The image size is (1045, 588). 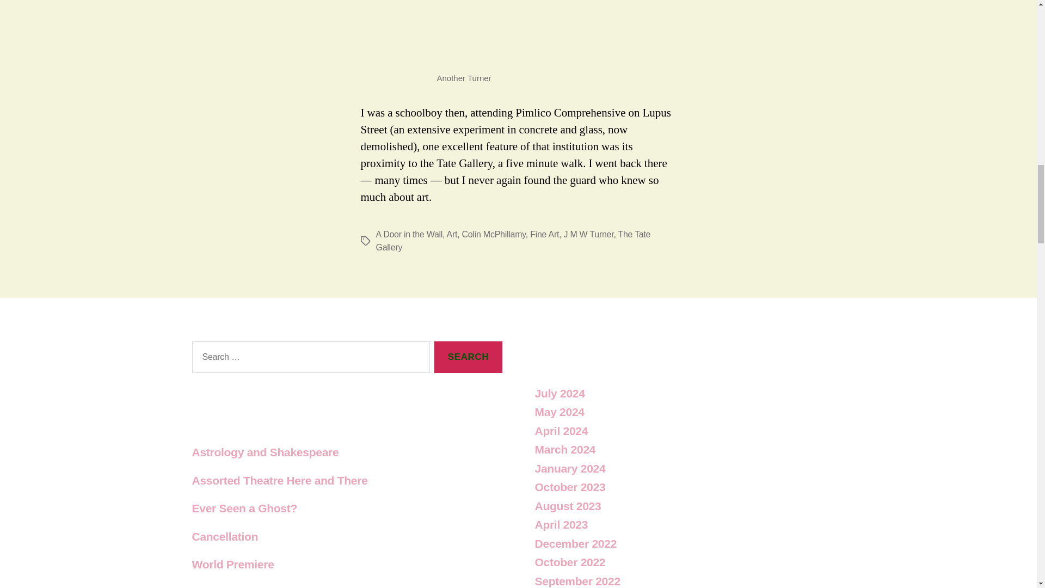 I want to click on Art, so click(x=452, y=234).